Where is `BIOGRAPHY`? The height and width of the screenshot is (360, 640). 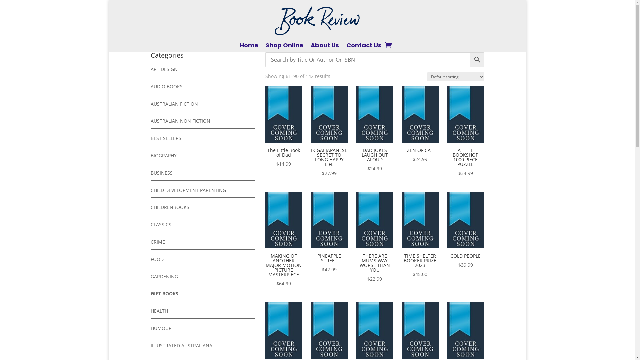
BIOGRAPHY is located at coordinates (164, 155).